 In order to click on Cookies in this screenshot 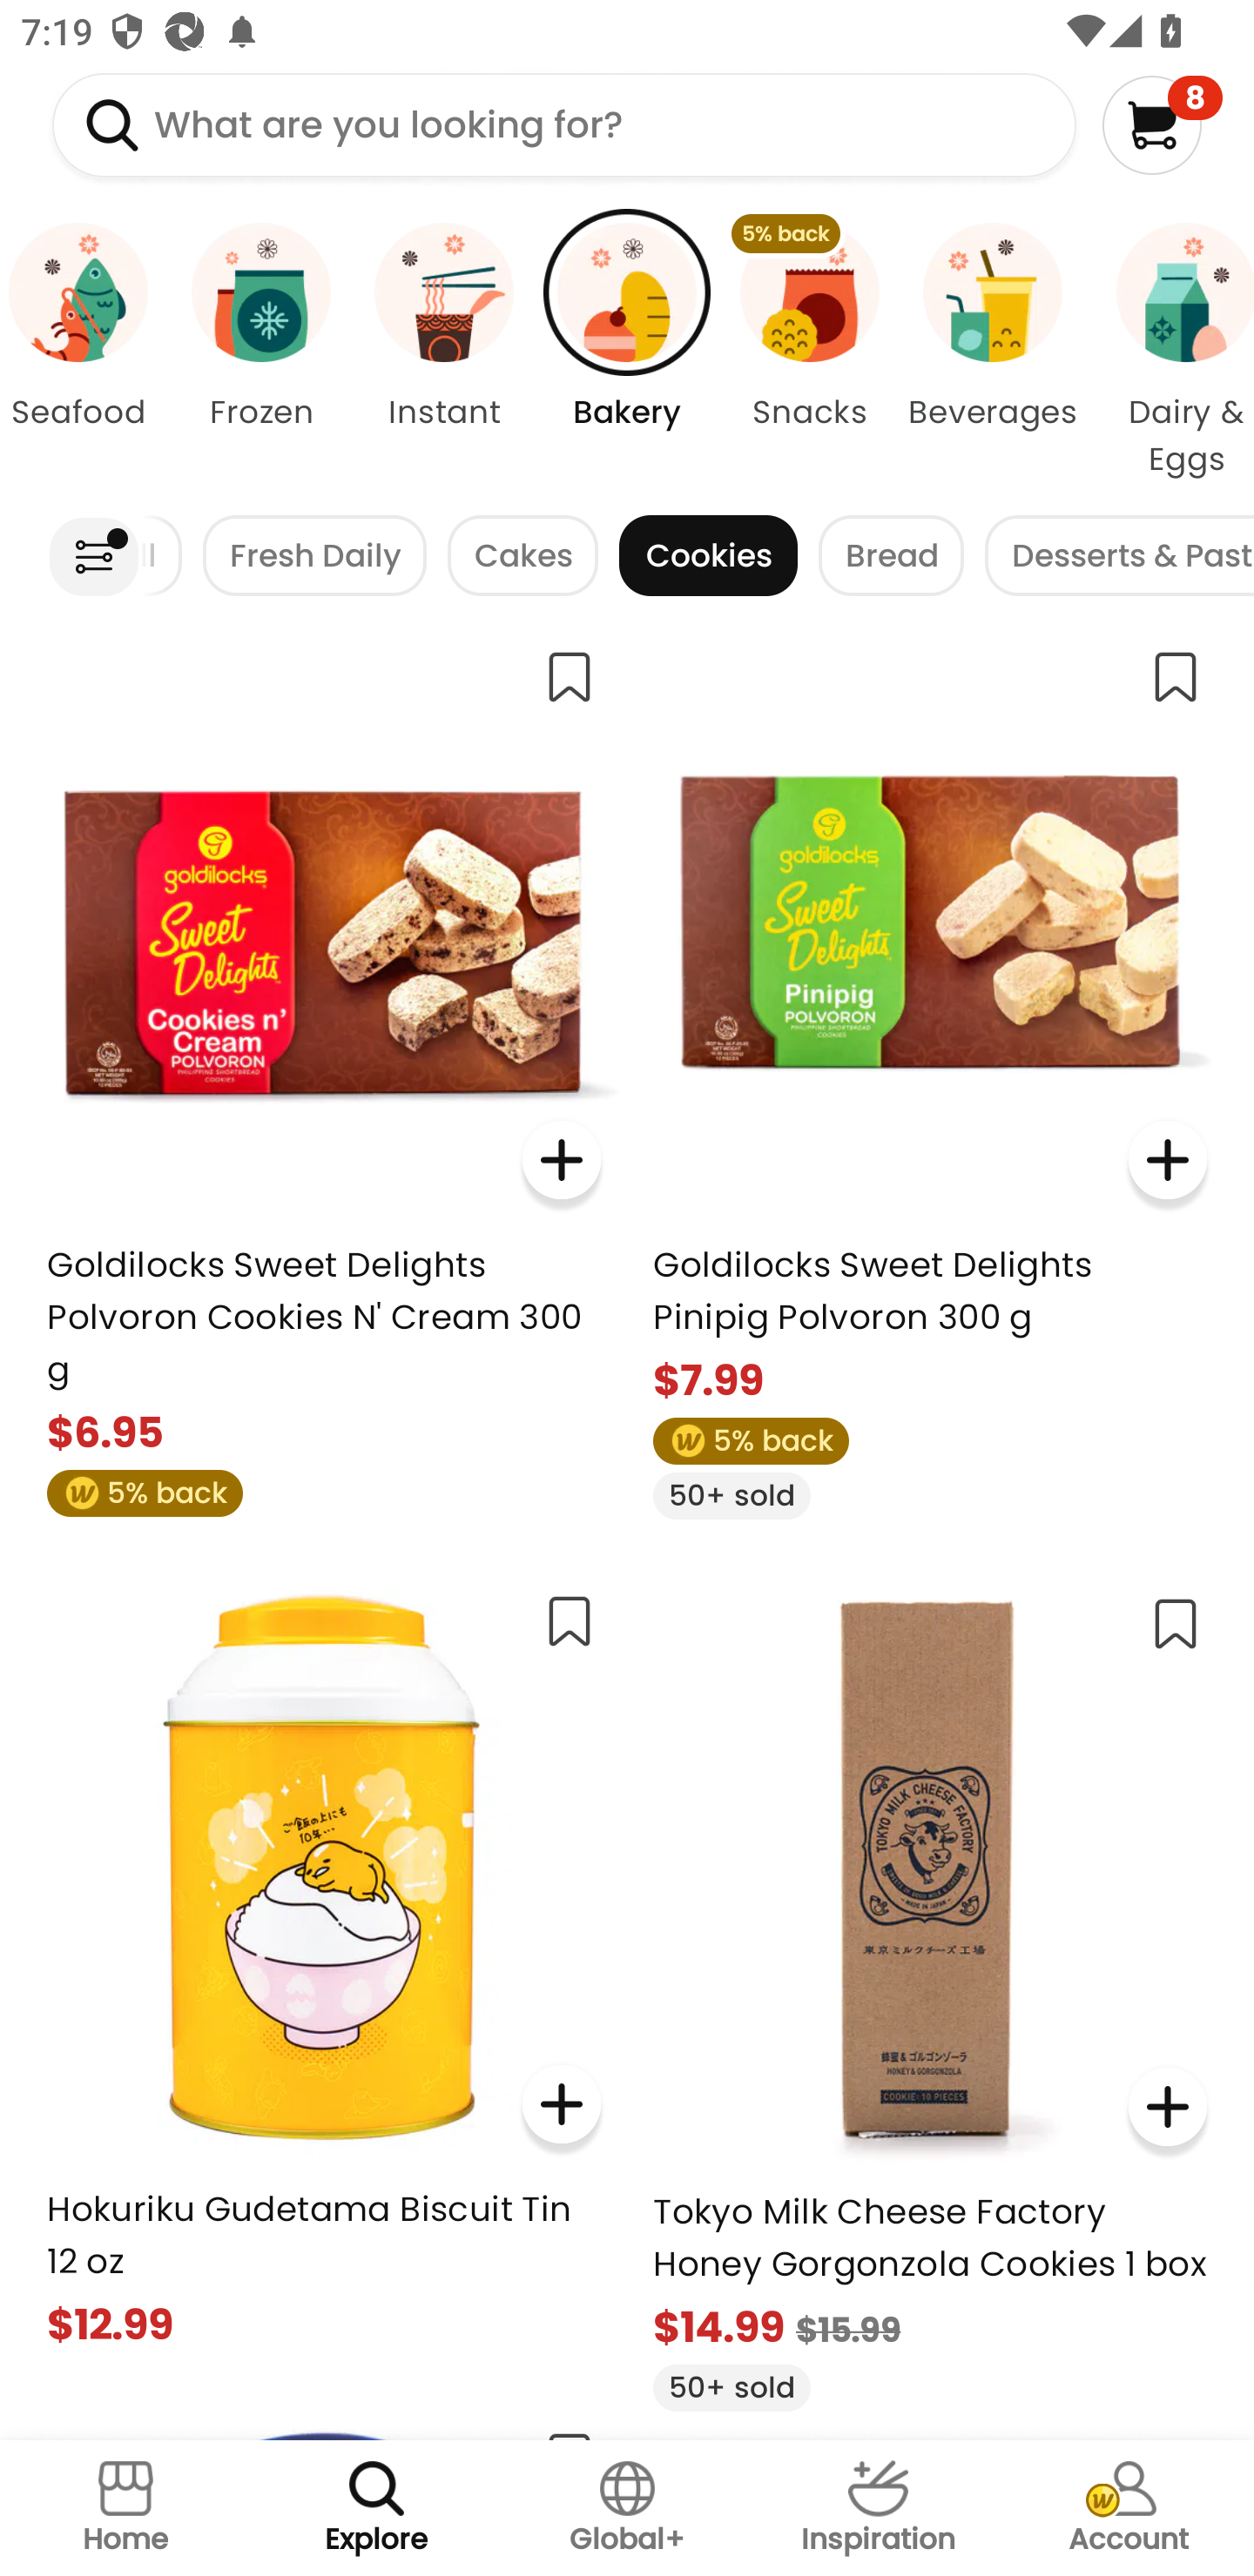, I will do `click(708, 555)`.